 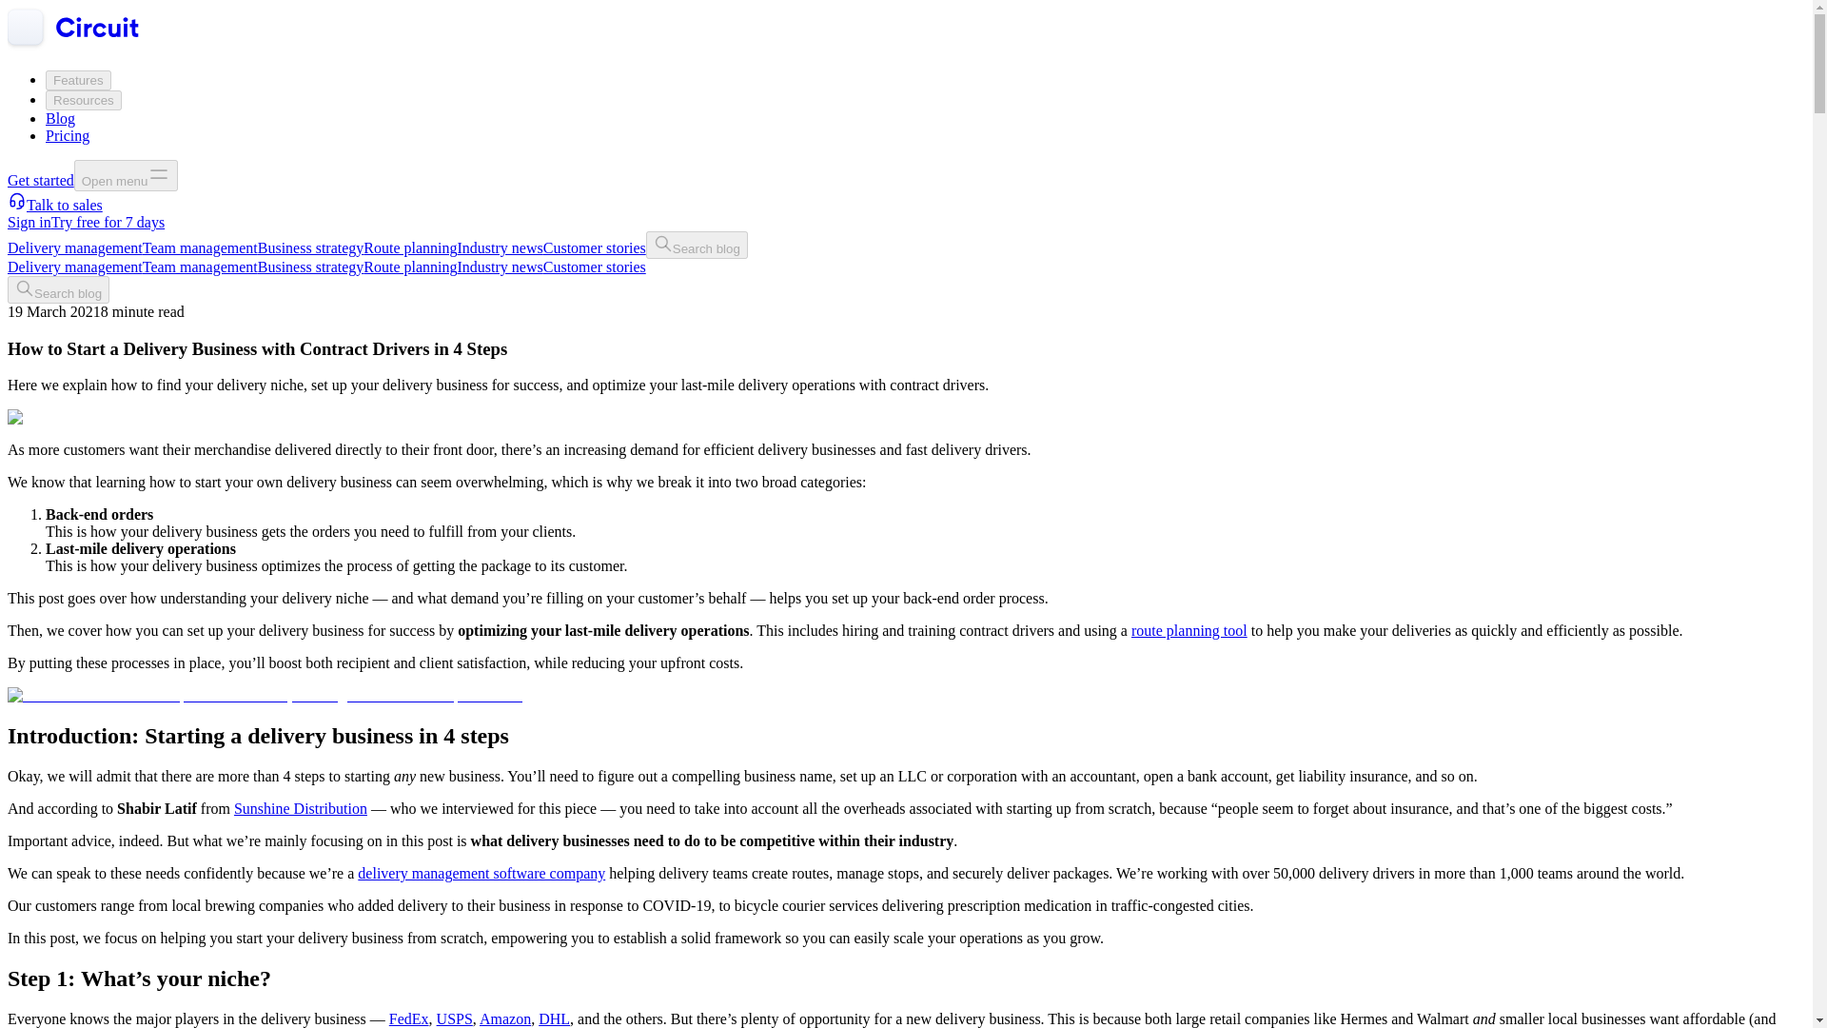 I want to click on Get started, so click(x=40, y=180).